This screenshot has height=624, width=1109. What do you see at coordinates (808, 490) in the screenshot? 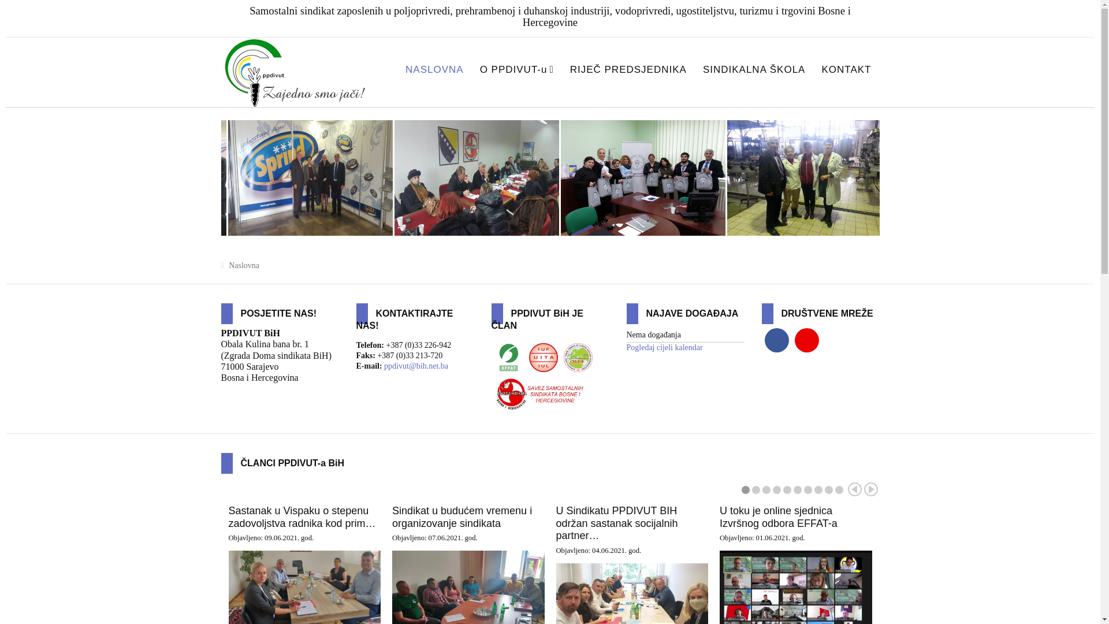
I see `7` at bounding box center [808, 490].